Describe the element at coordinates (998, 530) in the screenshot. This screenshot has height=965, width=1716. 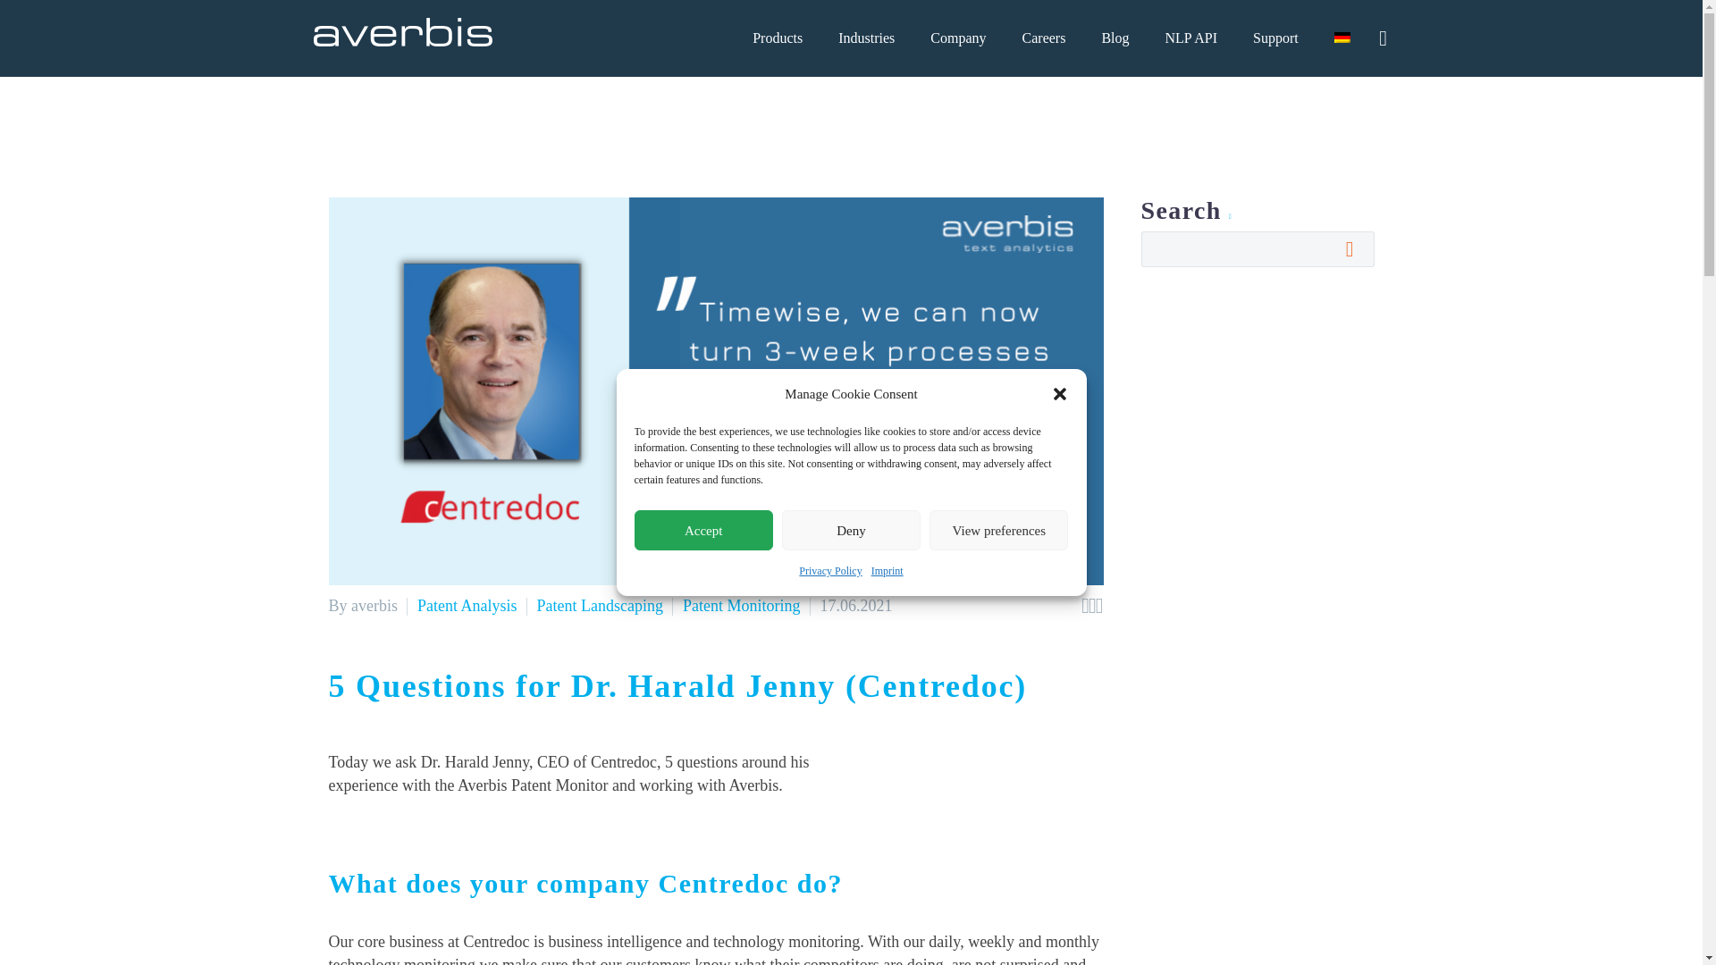
I see `View preferences` at that location.